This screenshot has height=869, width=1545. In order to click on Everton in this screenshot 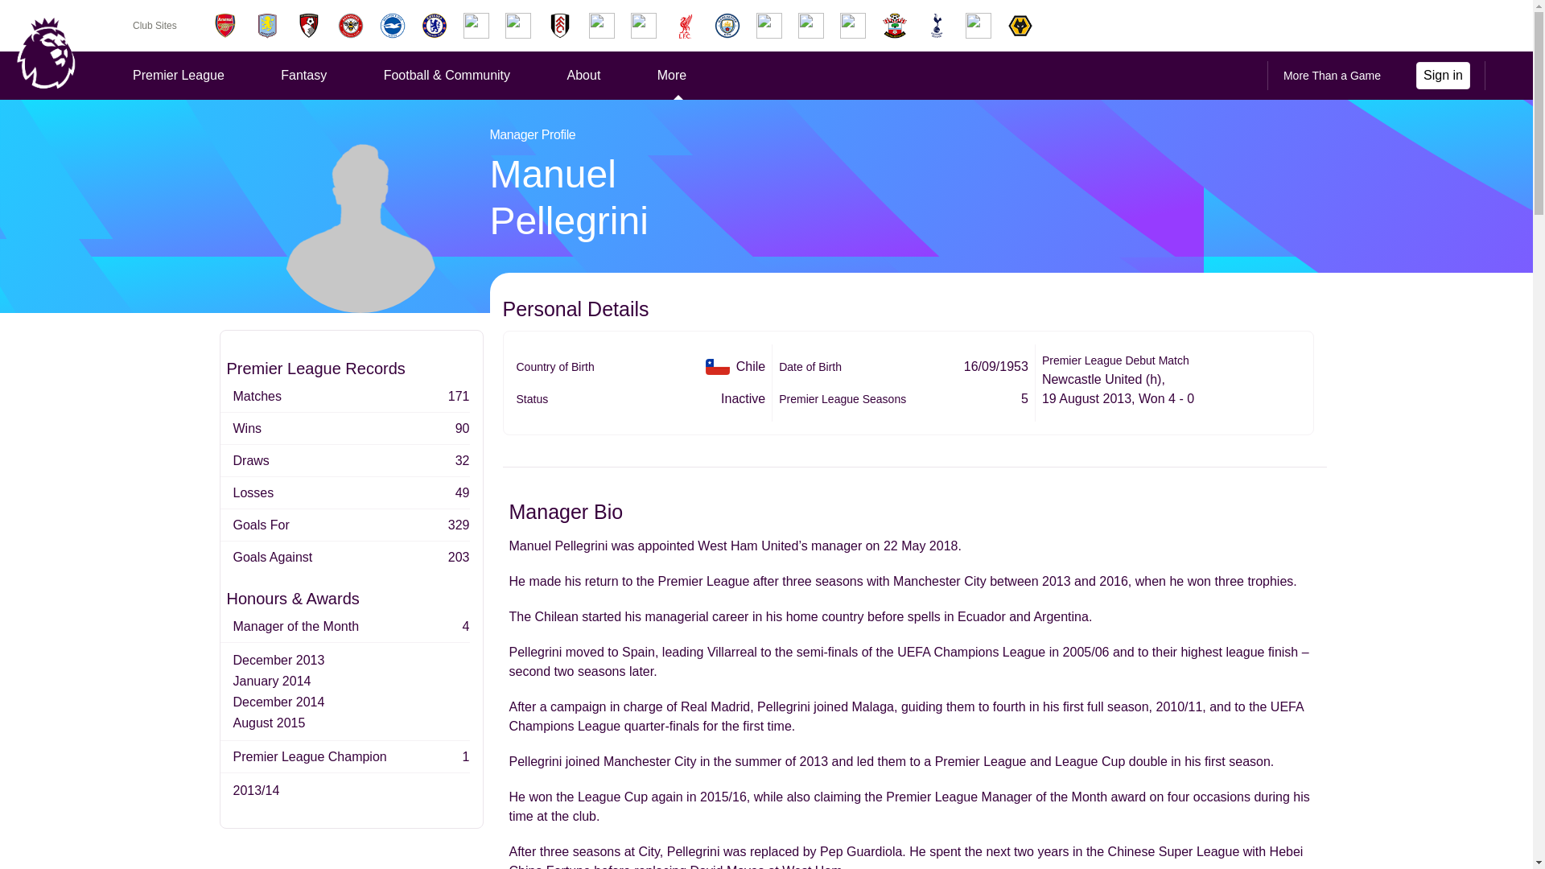, I will do `click(518, 25)`.